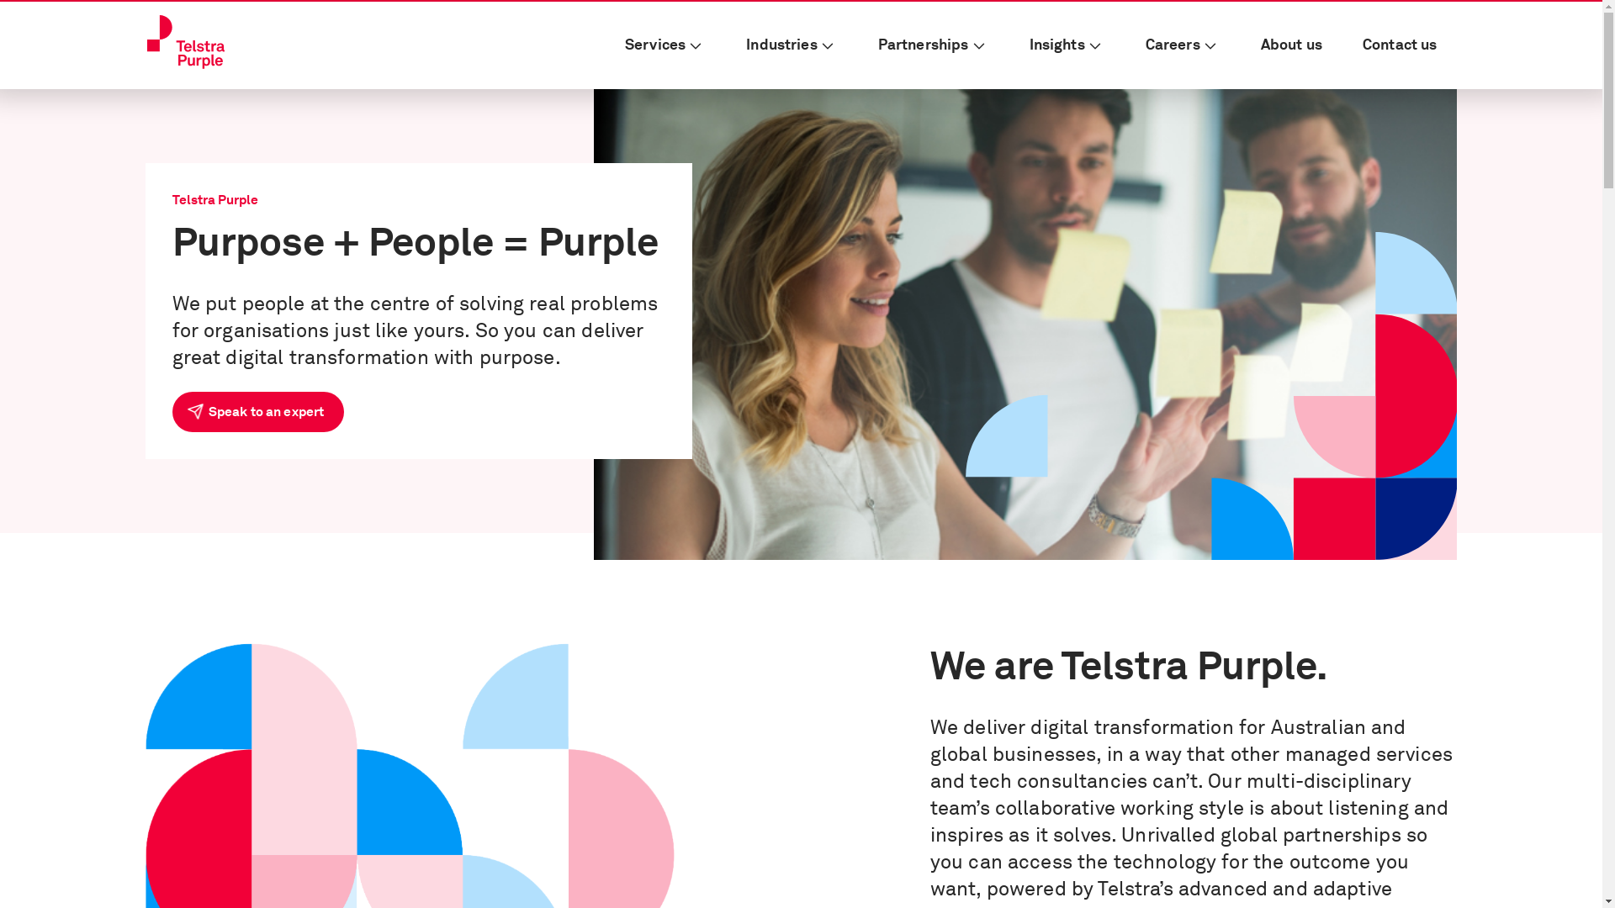 The width and height of the screenshot is (1615, 908). Describe the element at coordinates (185, 42) in the screenshot. I see `Return to home button` at that location.